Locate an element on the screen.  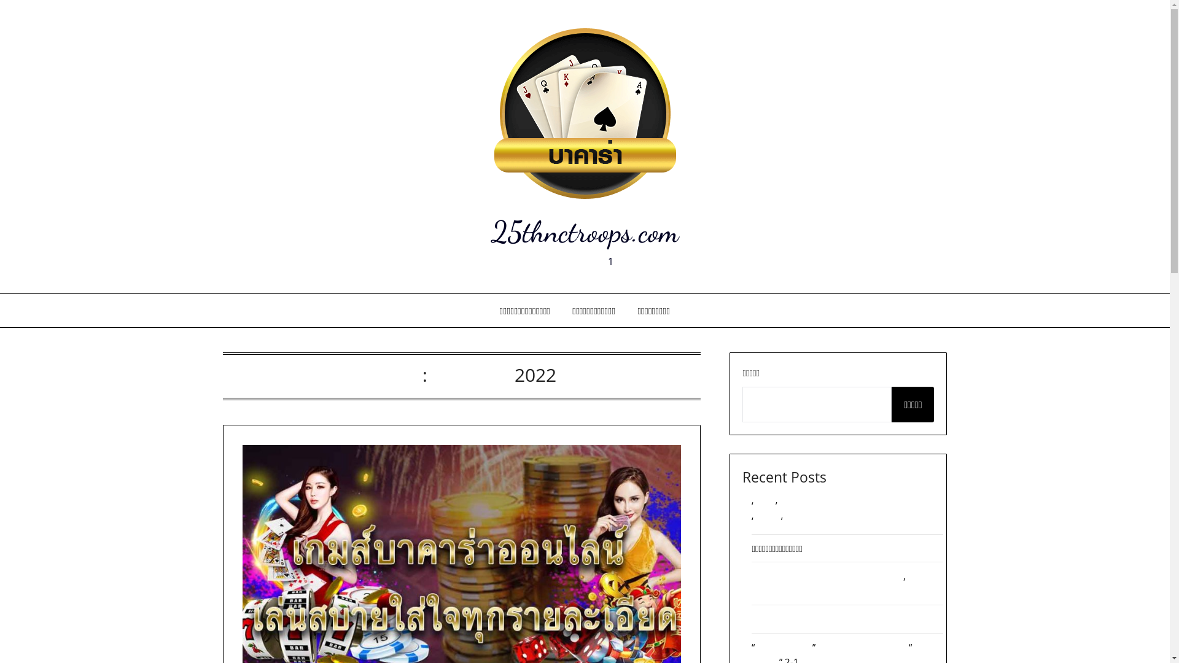
25thnctroops.com is located at coordinates (585, 232).